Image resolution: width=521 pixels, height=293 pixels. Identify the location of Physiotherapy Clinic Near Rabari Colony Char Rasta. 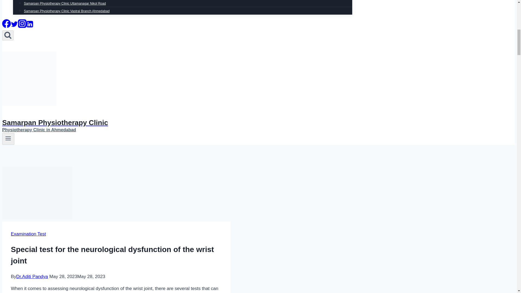
(62, 1).